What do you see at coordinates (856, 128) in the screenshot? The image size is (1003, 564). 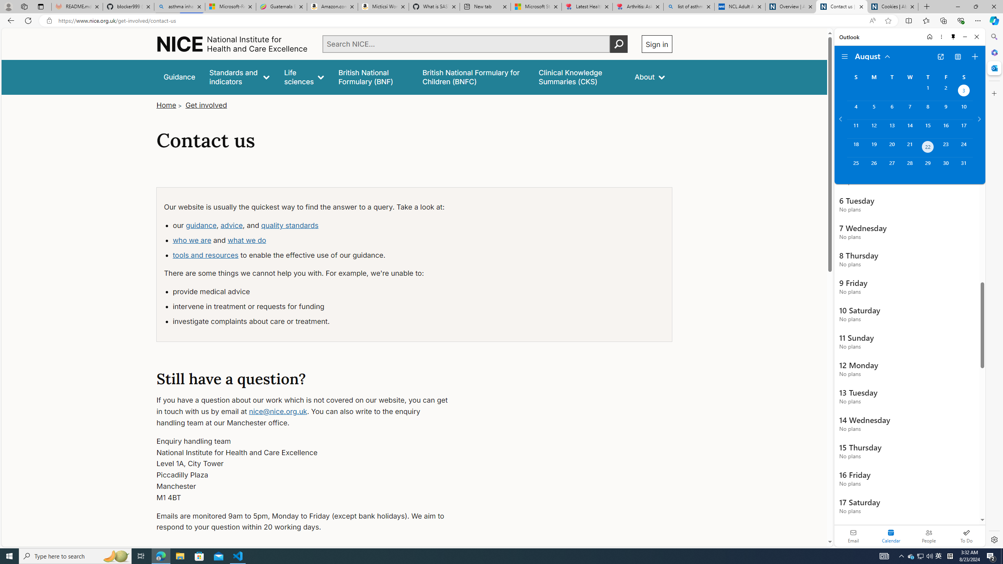 I see `Sunday, August 11, 2024. ` at bounding box center [856, 128].